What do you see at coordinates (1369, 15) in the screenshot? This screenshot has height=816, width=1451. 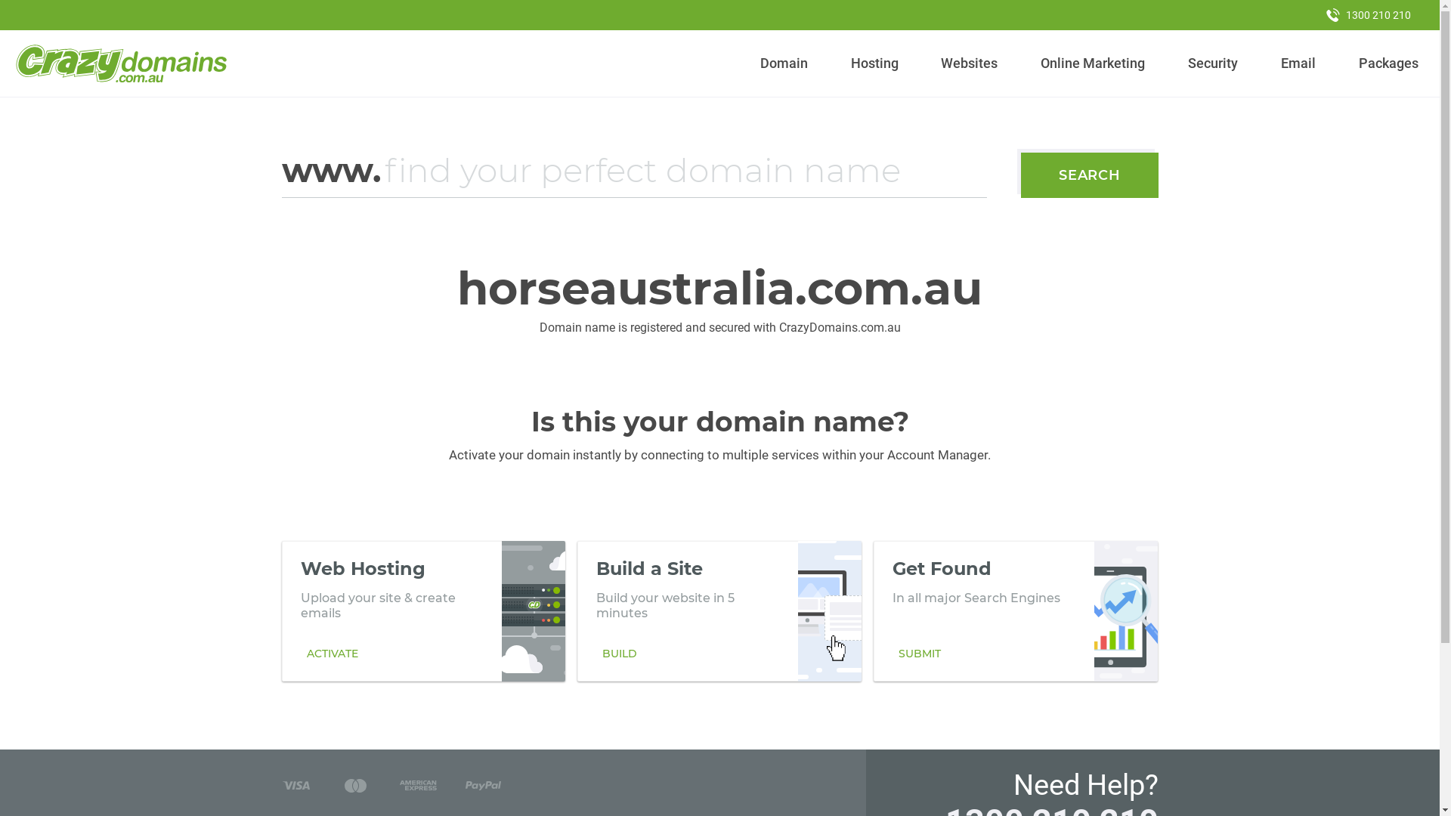 I see `1300 210 210` at bounding box center [1369, 15].